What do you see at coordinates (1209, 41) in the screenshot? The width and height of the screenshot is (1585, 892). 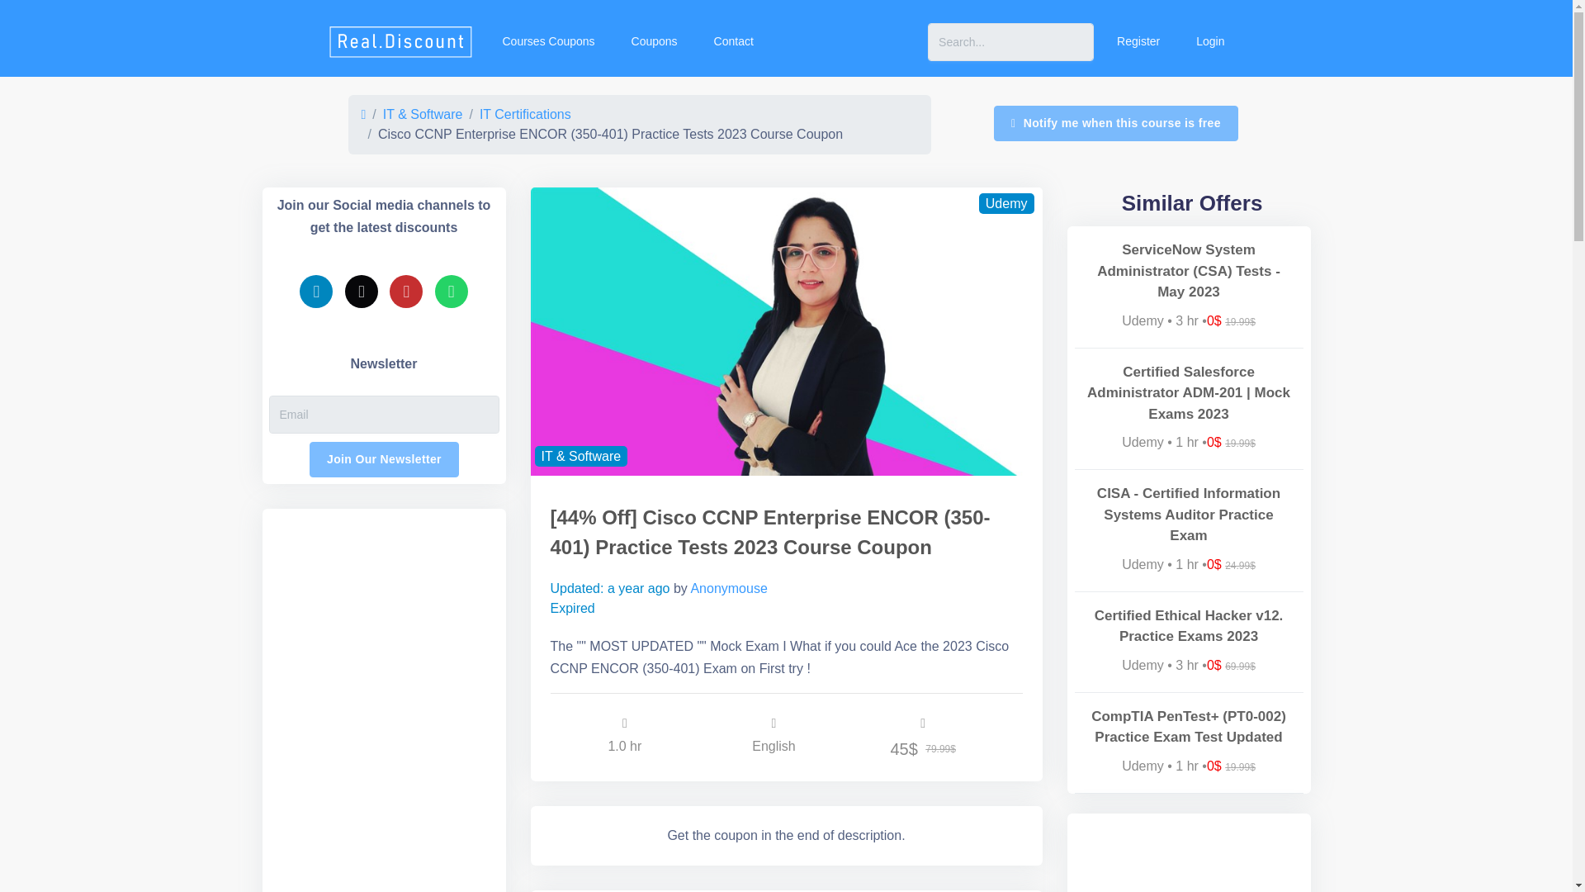 I see `Login` at bounding box center [1209, 41].